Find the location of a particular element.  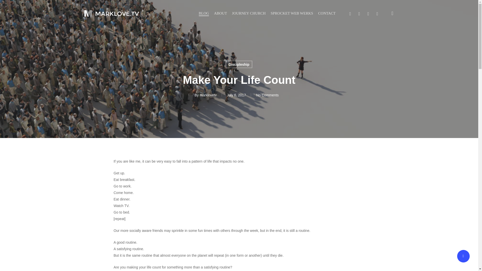

FACEBOOK is located at coordinates (359, 13).